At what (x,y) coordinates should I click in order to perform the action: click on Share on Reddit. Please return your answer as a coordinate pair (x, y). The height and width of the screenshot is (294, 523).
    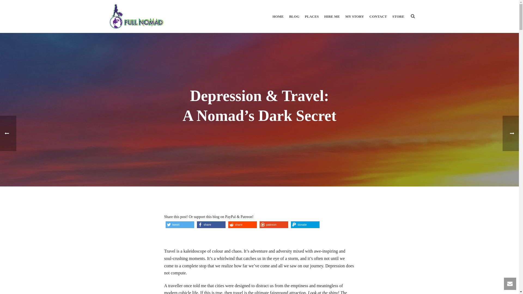
    Looking at the image, I should click on (242, 225).